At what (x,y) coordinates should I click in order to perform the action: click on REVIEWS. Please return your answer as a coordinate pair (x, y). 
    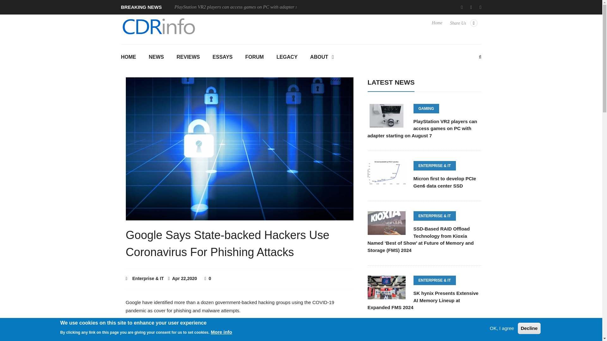
    Looking at the image, I should click on (188, 57).